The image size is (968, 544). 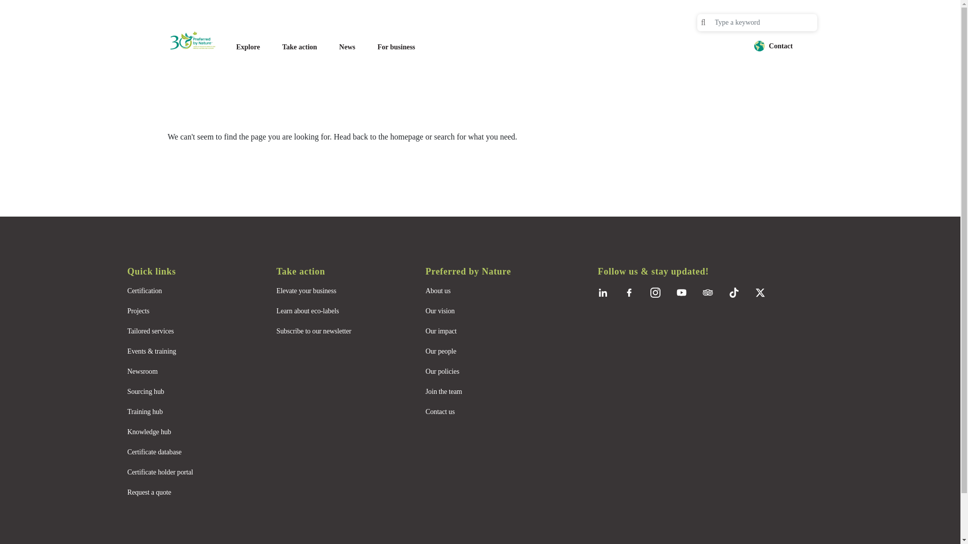 I want to click on For Business, so click(x=396, y=47).